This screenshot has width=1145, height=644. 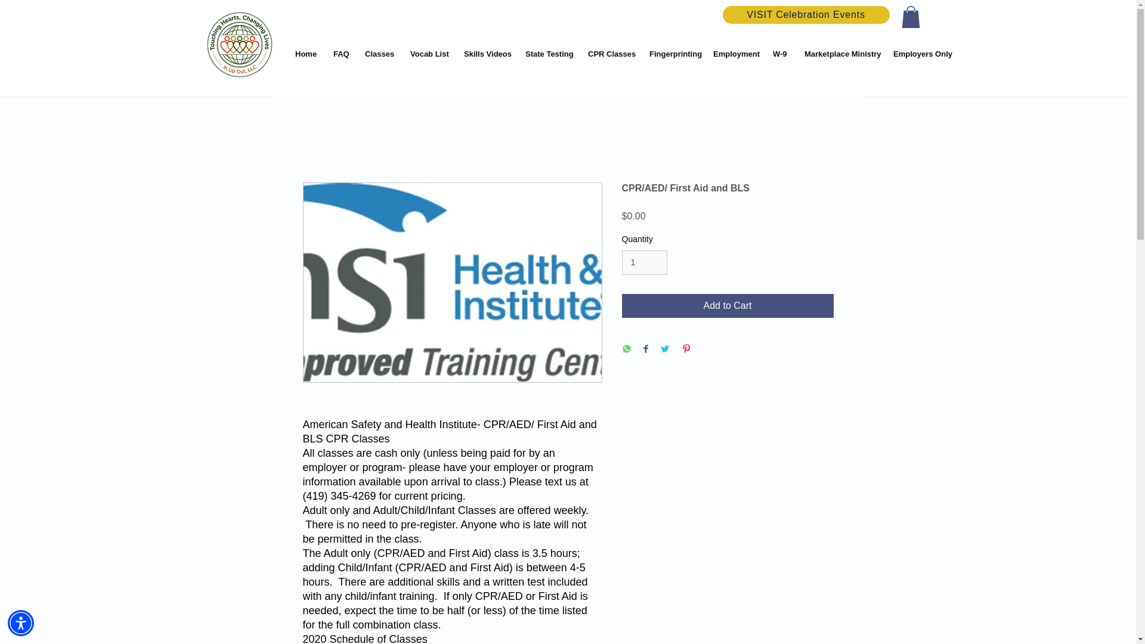 I want to click on State Testing, so click(x=547, y=54).